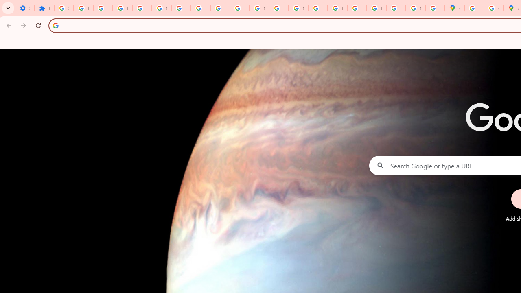 This screenshot has height=293, width=521. I want to click on Create your Google Account, so click(493, 8).